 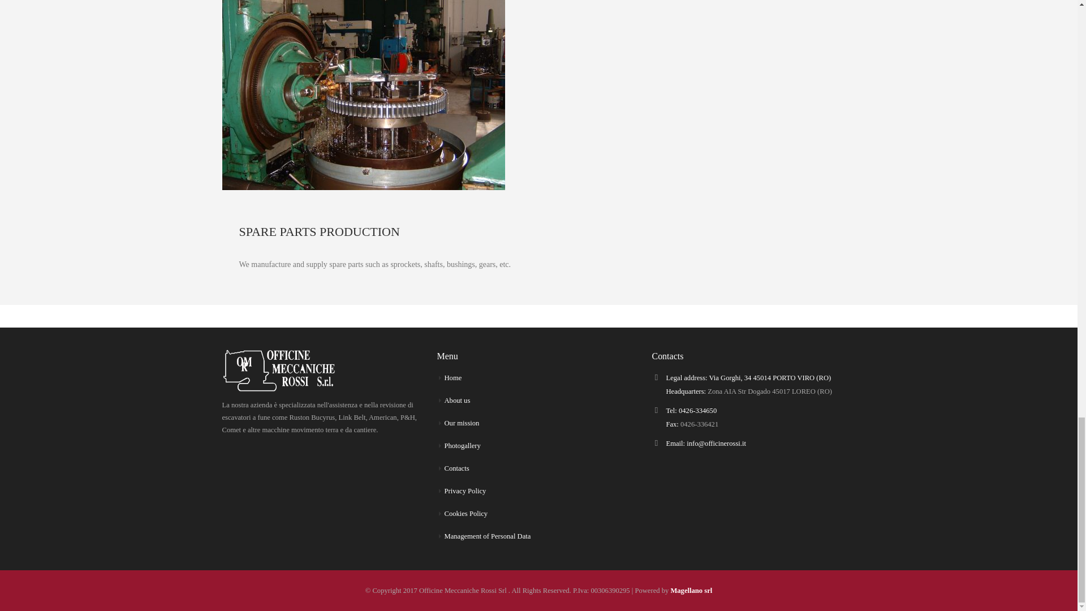 I want to click on Management of Personal Data, so click(x=488, y=536).